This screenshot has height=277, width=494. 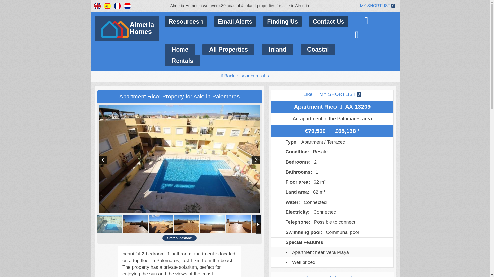 What do you see at coordinates (97, 6) in the screenshot?
I see `English` at bounding box center [97, 6].